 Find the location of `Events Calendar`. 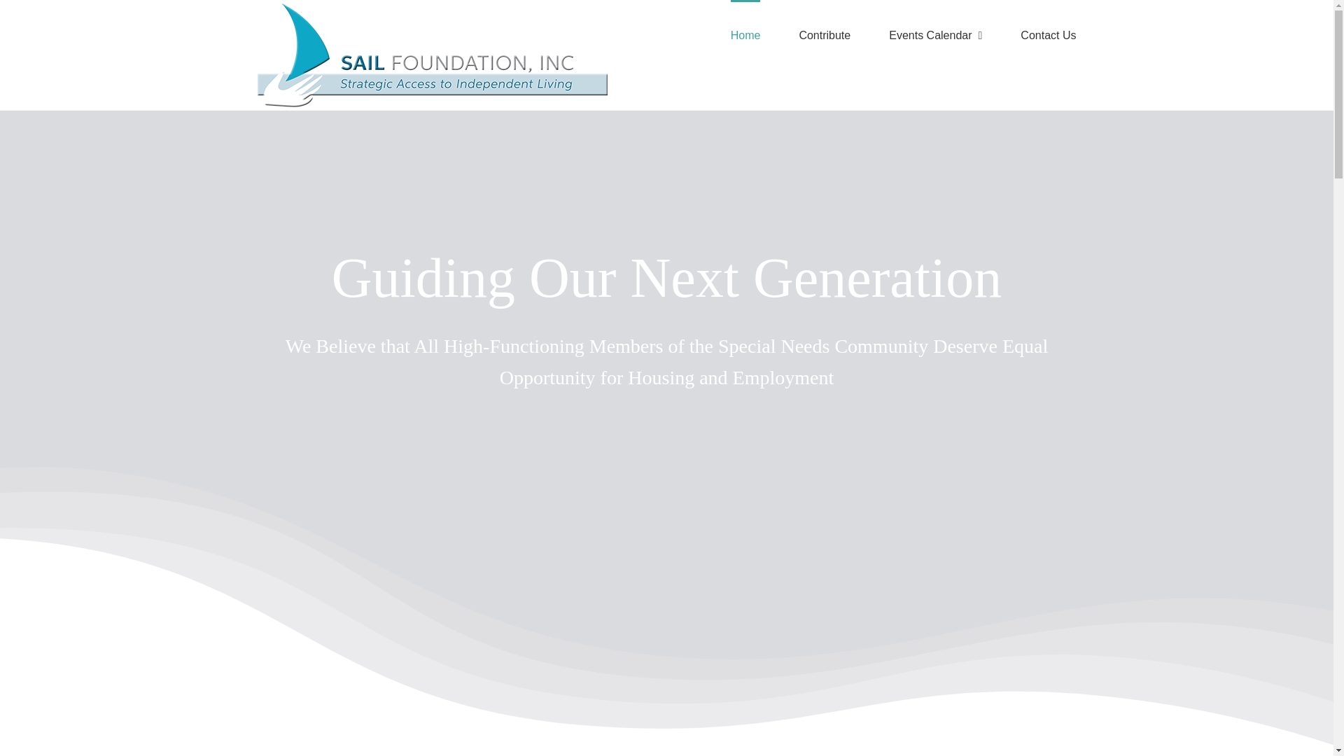

Events Calendar is located at coordinates (935, 35).